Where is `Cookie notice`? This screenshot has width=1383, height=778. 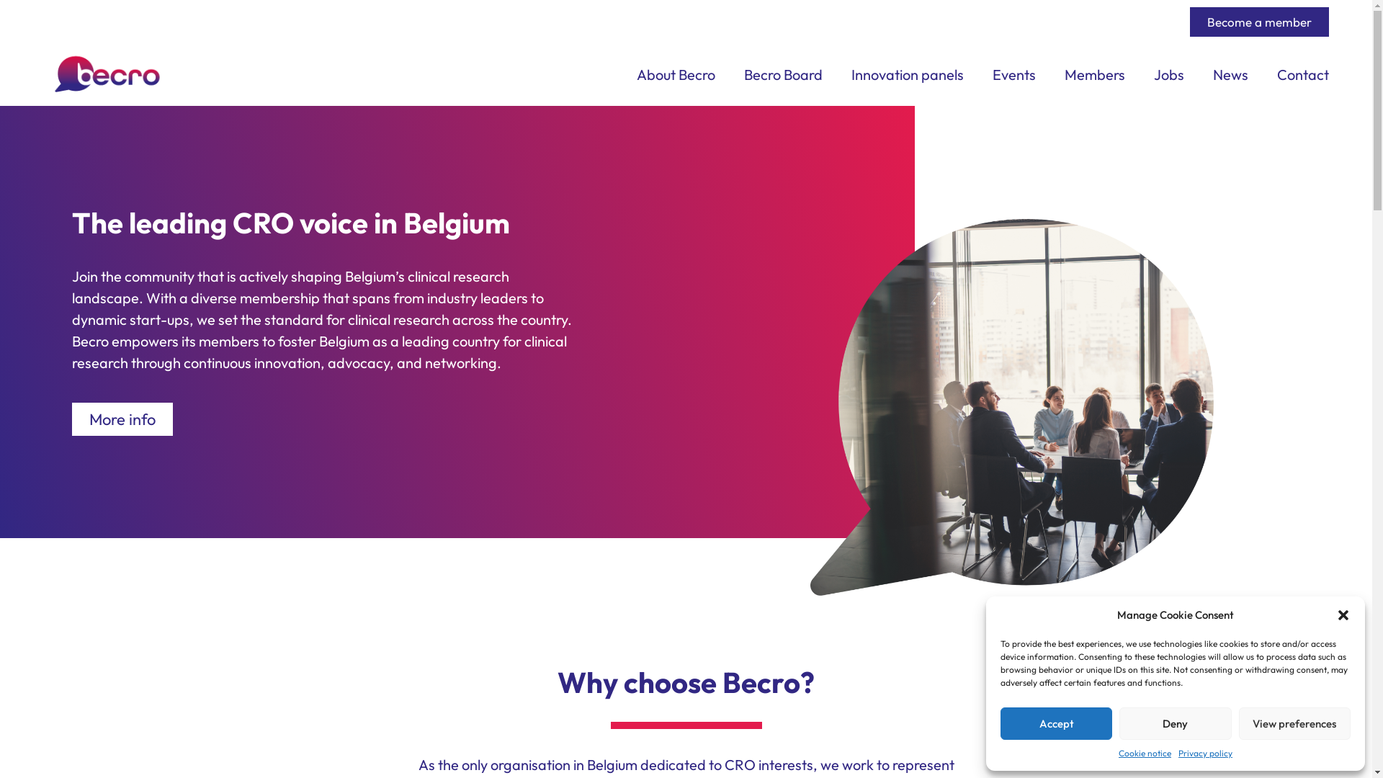
Cookie notice is located at coordinates (1145, 754).